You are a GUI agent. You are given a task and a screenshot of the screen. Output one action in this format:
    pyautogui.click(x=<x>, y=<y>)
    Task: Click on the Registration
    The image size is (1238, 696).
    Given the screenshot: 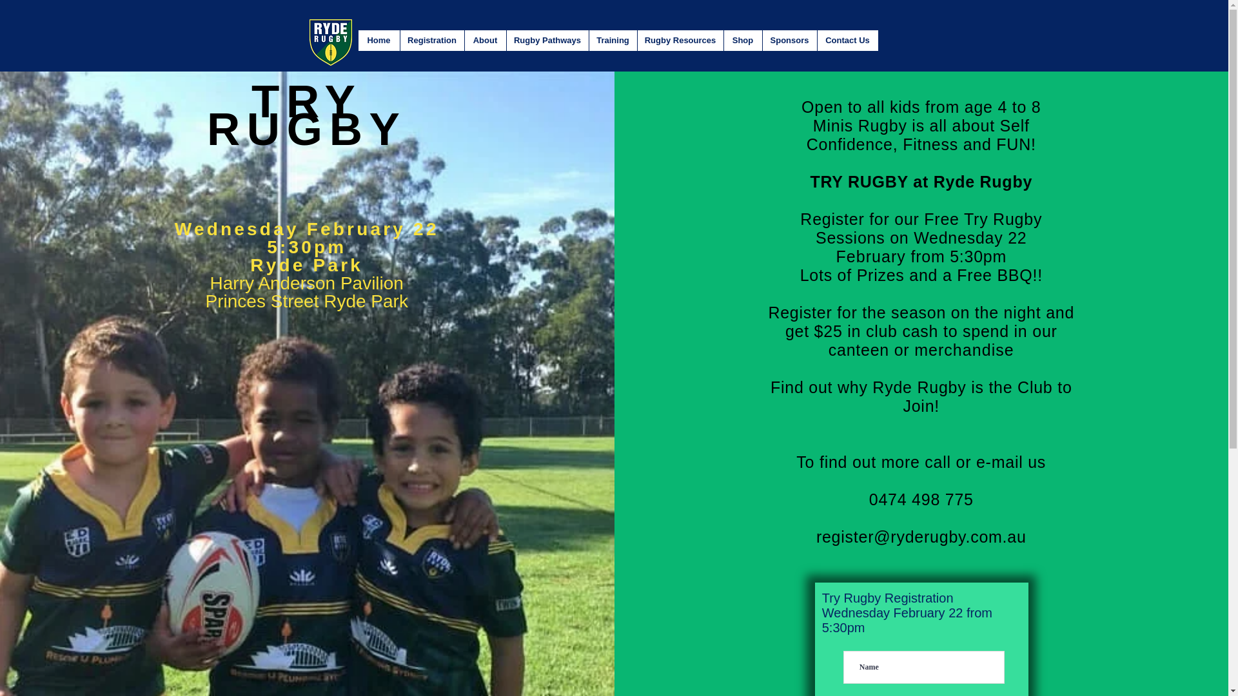 What is the action you would take?
    pyautogui.click(x=432, y=40)
    